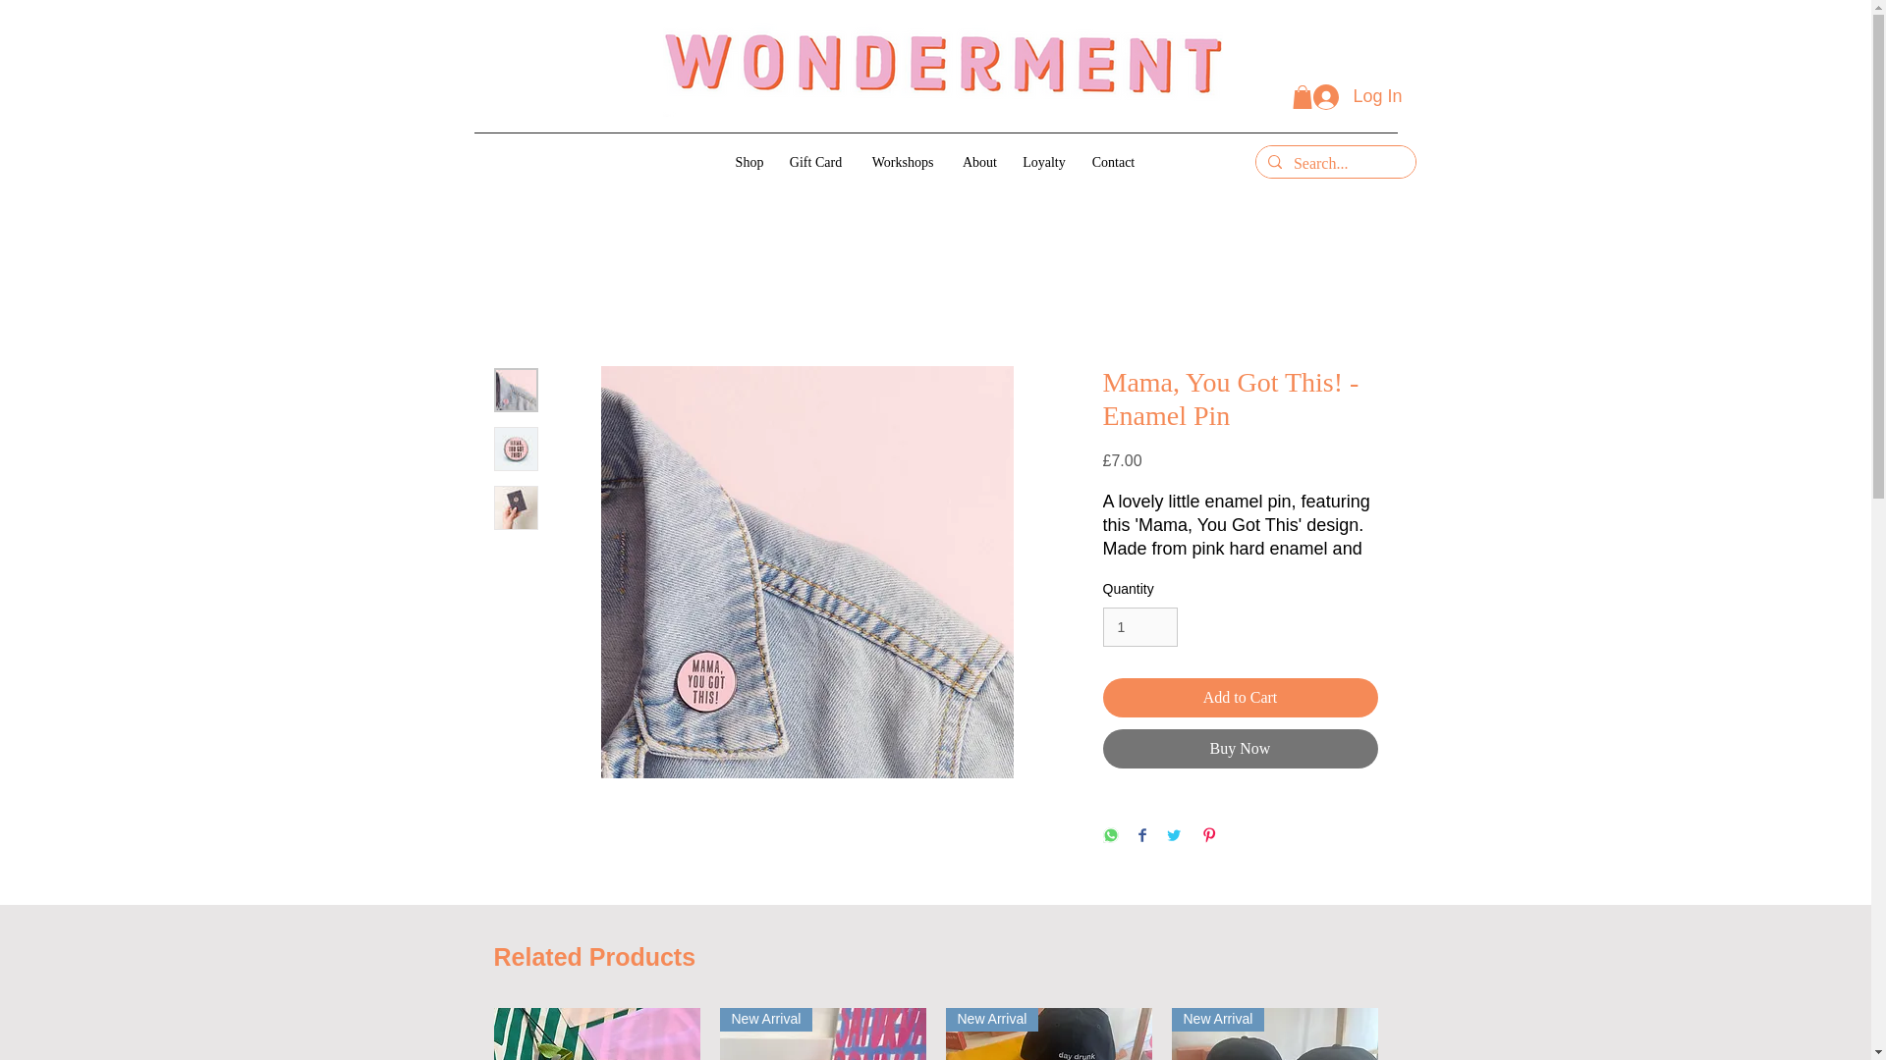 The image size is (1886, 1060). I want to click on Workshops, so click(903, 162).